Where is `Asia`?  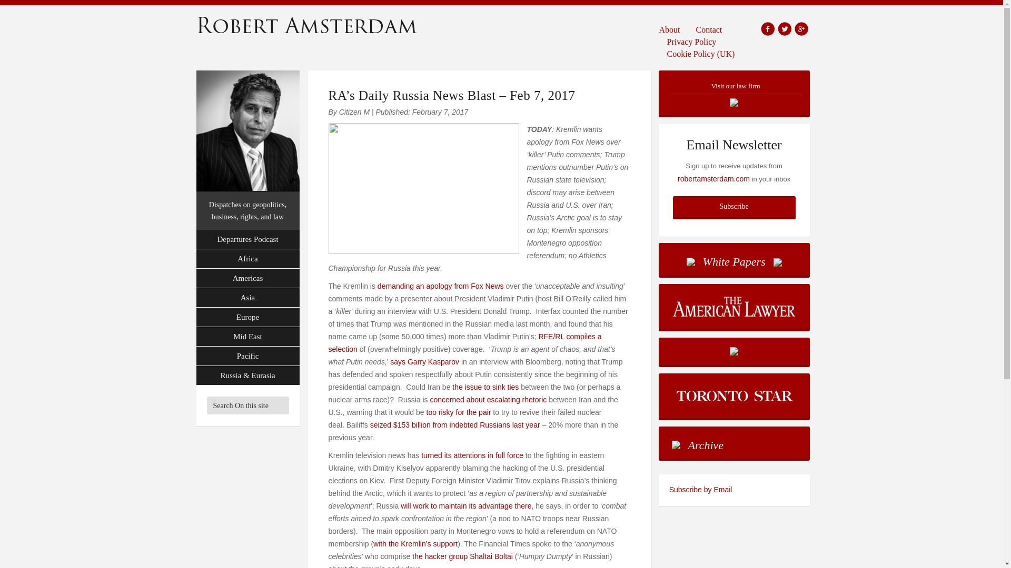
Asia is located at coordinates (247, 298).